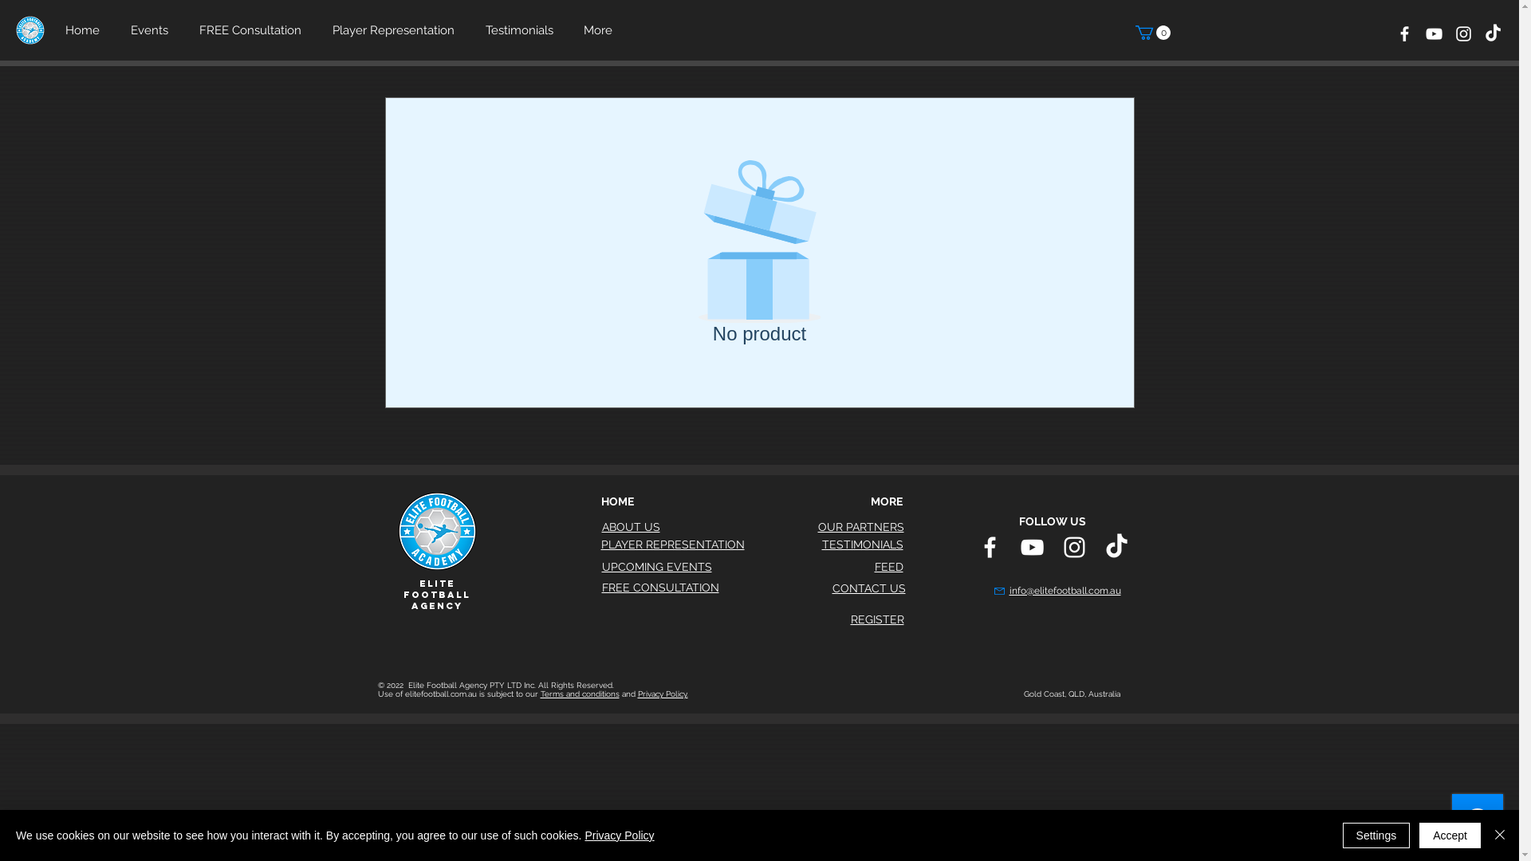 This screenshot has height=861, width=1531. What do you see at coordinates (581, 694) in the screenshot?
I see `Terms and conditions` at bounding box center [581, 694].